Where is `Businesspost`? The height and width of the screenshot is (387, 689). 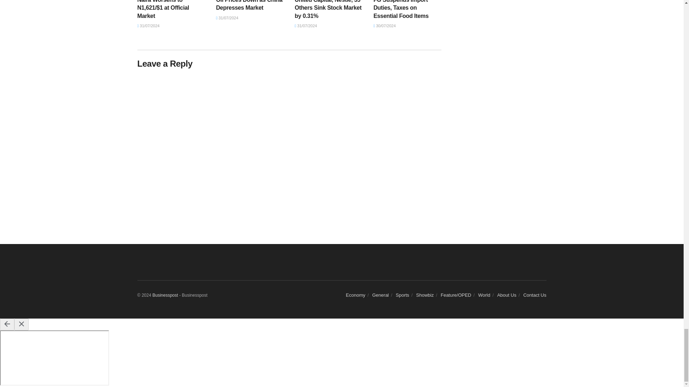 Businesspost is located at coordinates (165, 295).